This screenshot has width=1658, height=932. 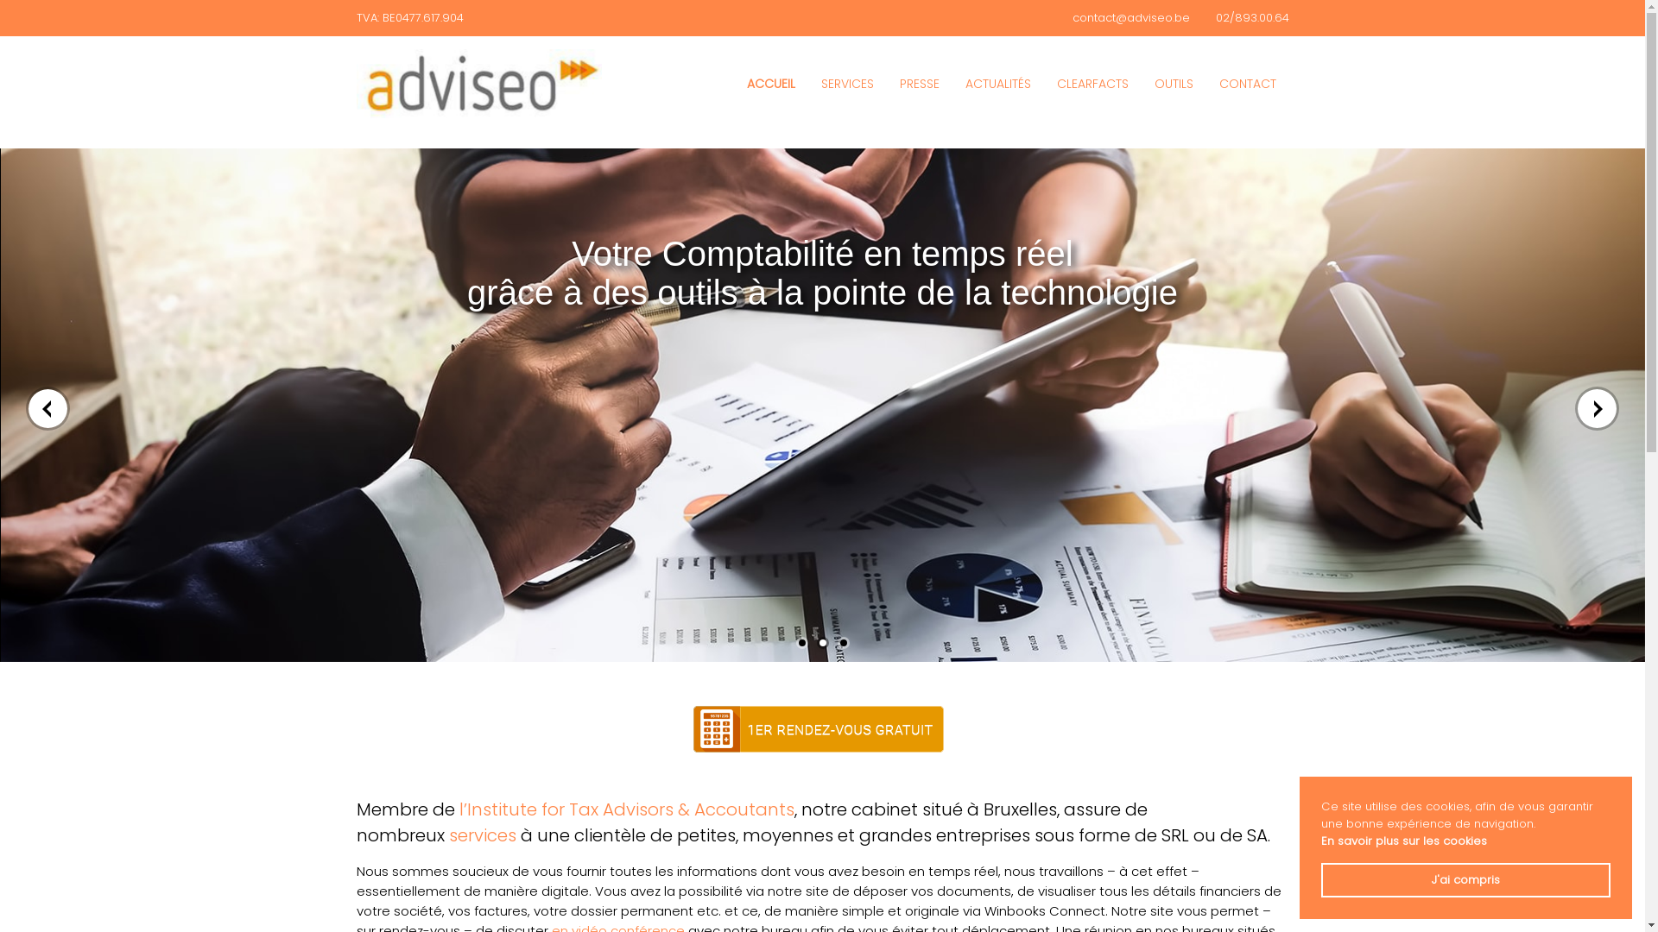 I want to click on SERVICES, so click(x=848, y=83).